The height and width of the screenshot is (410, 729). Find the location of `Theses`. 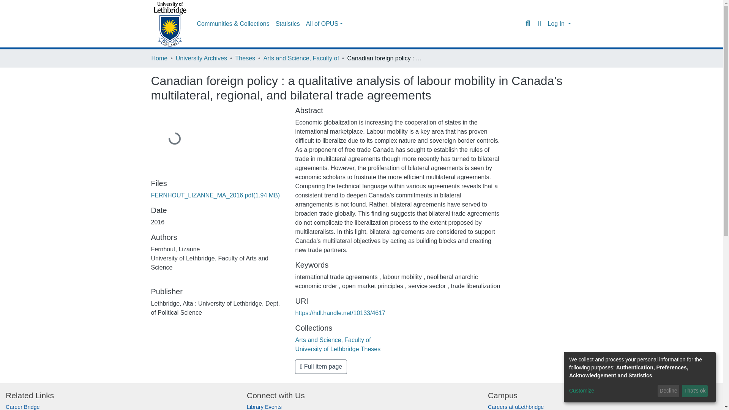

Theses is located at coordinates (245, 58).